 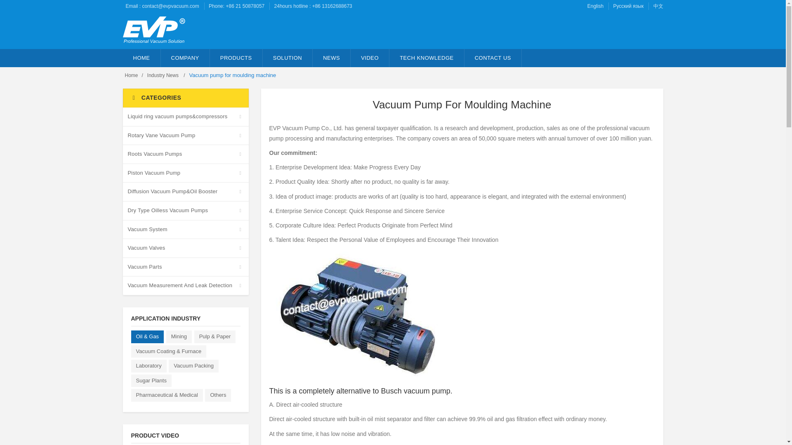 What do you see at coordinates (288, 58) in the screenshot?
I see `SOLUTION` at bounding box center [288, 58].